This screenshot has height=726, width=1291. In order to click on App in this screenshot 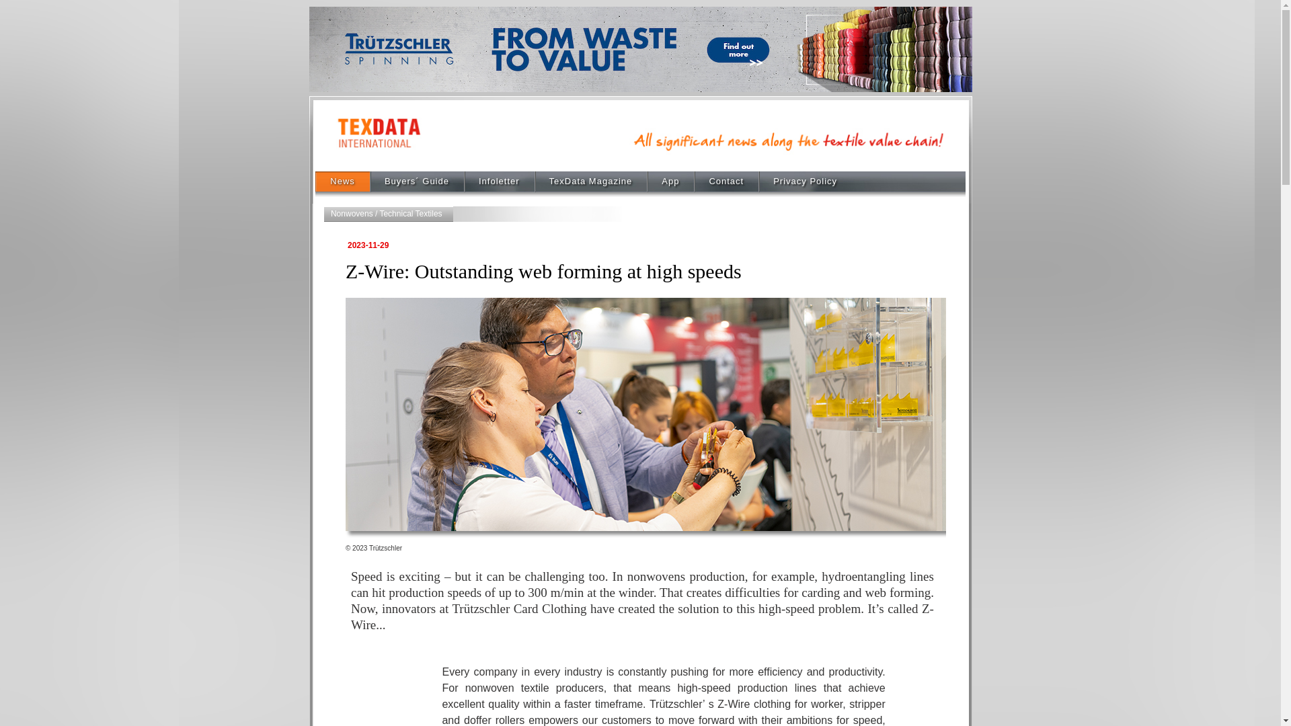, I will do `click(670, 184)`.